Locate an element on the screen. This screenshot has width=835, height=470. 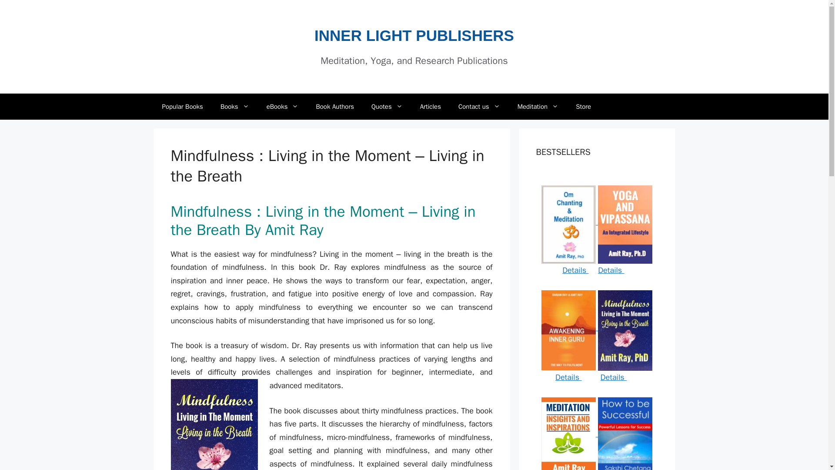
Books is located at coordinates (235, 106).